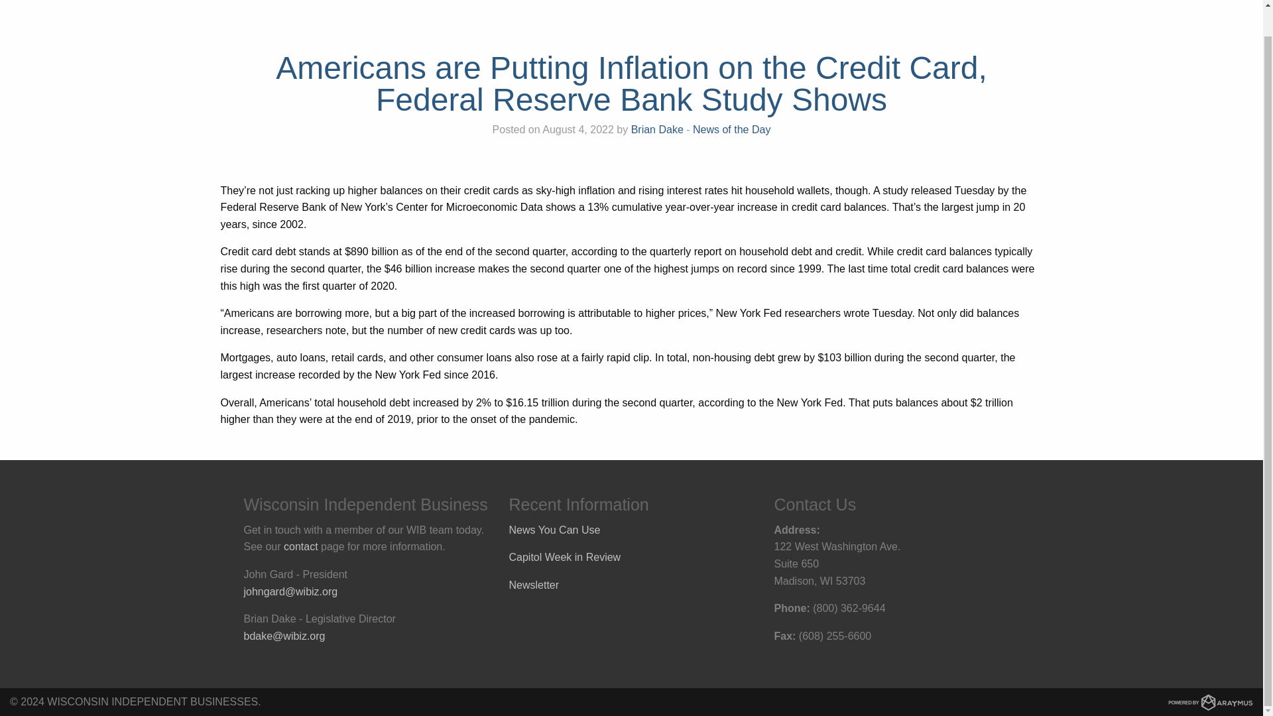 This screenshot has width=1273, height=716. What do you see at coordinates (534, 585) in the screenshot?
I see `Newsletter` at bounding box center [534, 585].